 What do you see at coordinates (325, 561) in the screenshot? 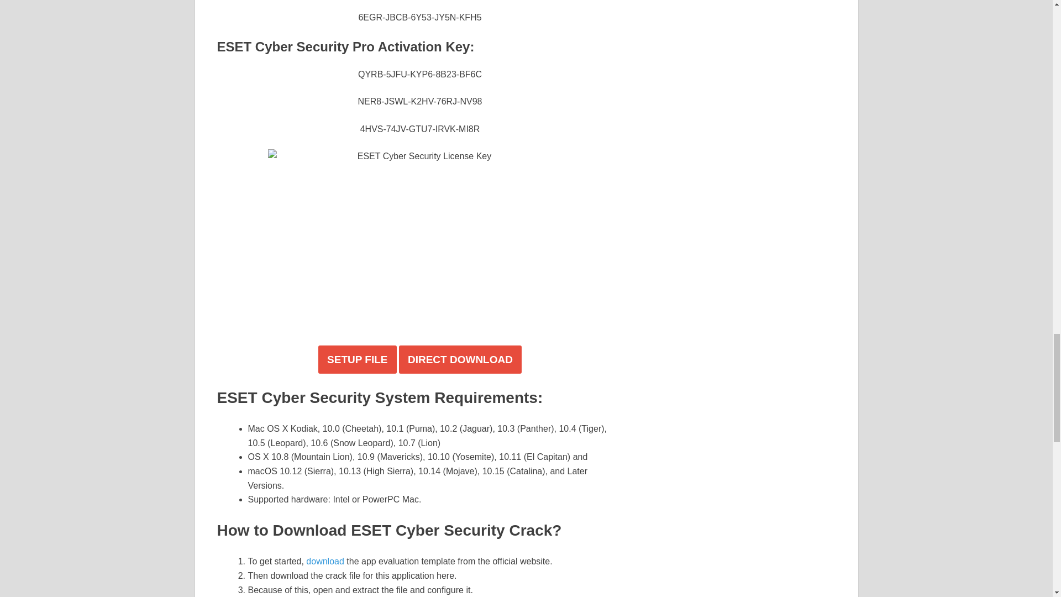
I see `download` at bounding box center [325, 561].